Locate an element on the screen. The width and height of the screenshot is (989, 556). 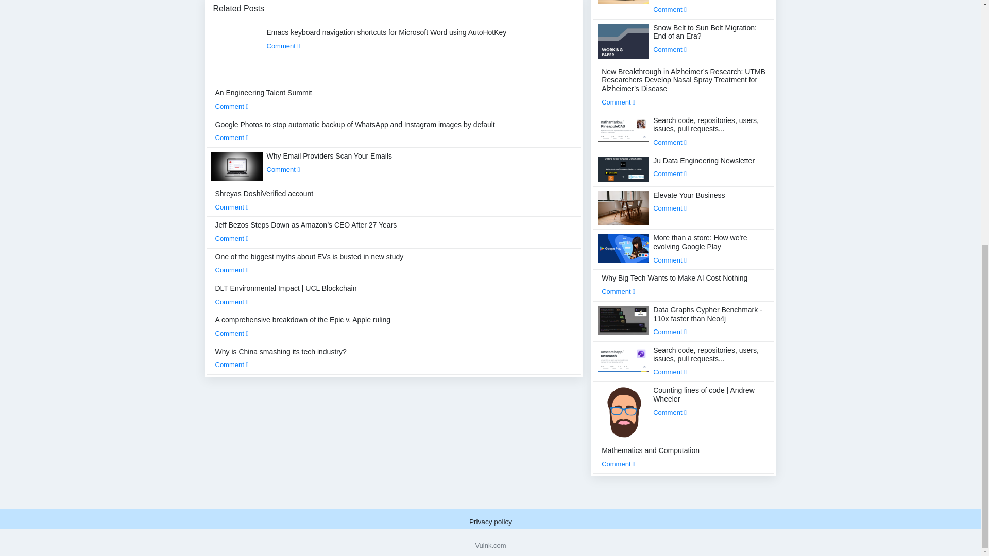
Comment is located at coordinates (232, 138).